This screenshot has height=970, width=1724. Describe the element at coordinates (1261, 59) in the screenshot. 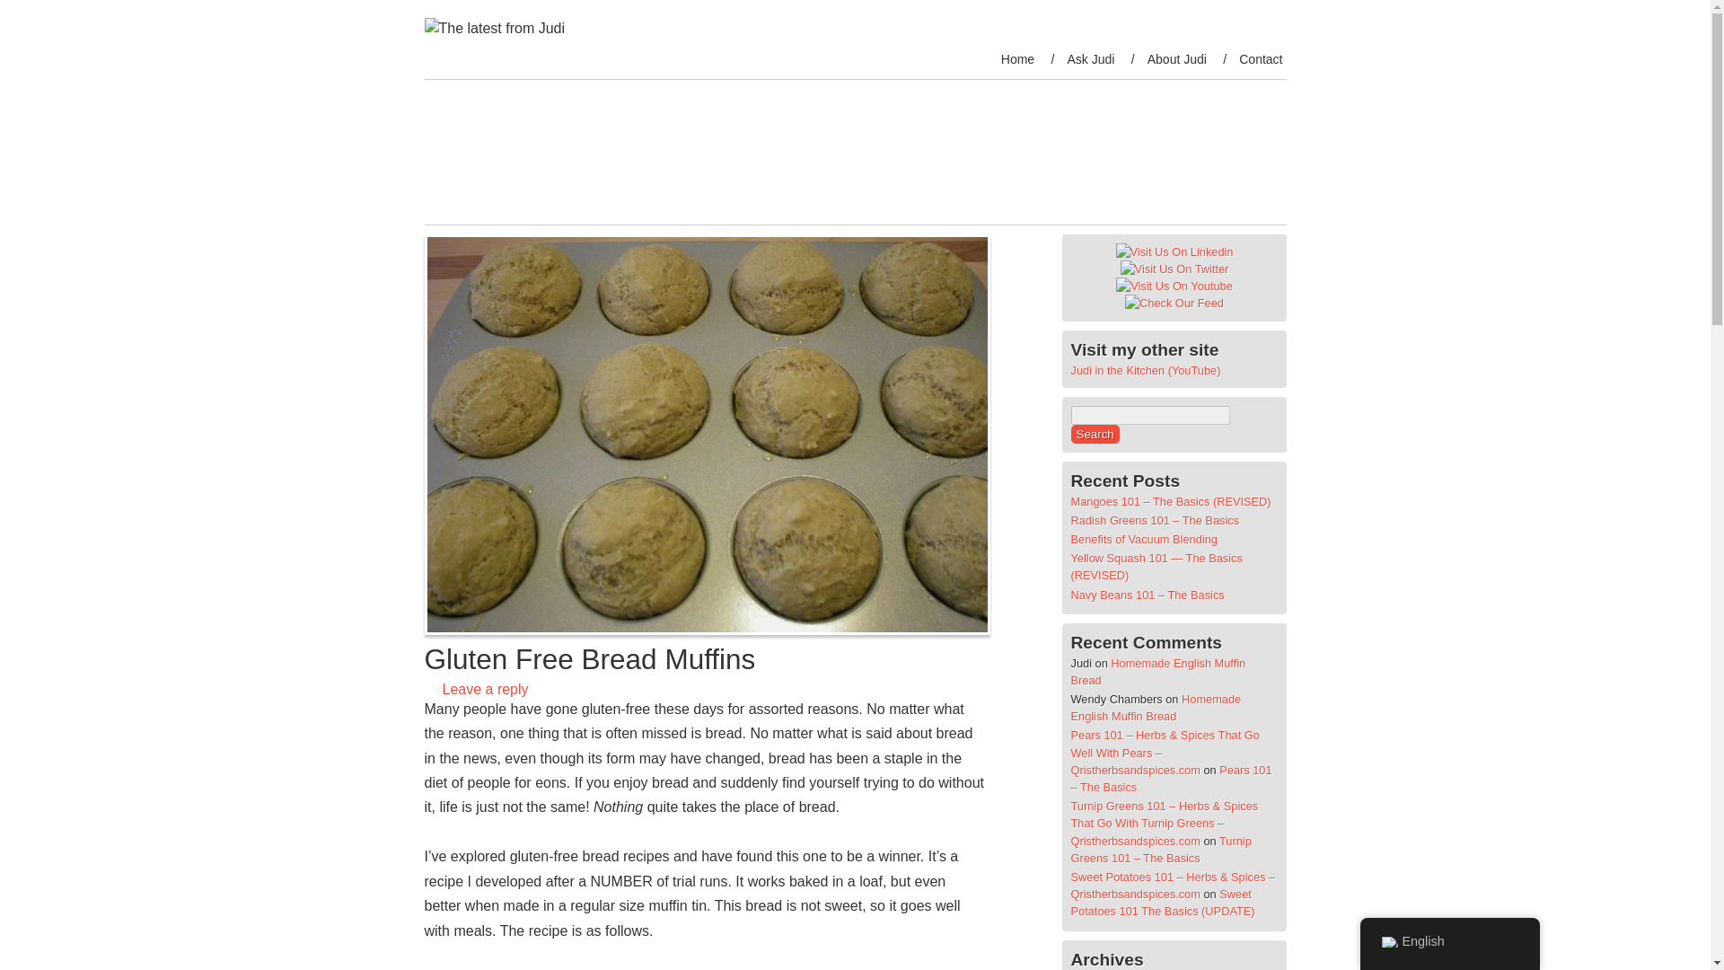

I see `Contact` at that location.